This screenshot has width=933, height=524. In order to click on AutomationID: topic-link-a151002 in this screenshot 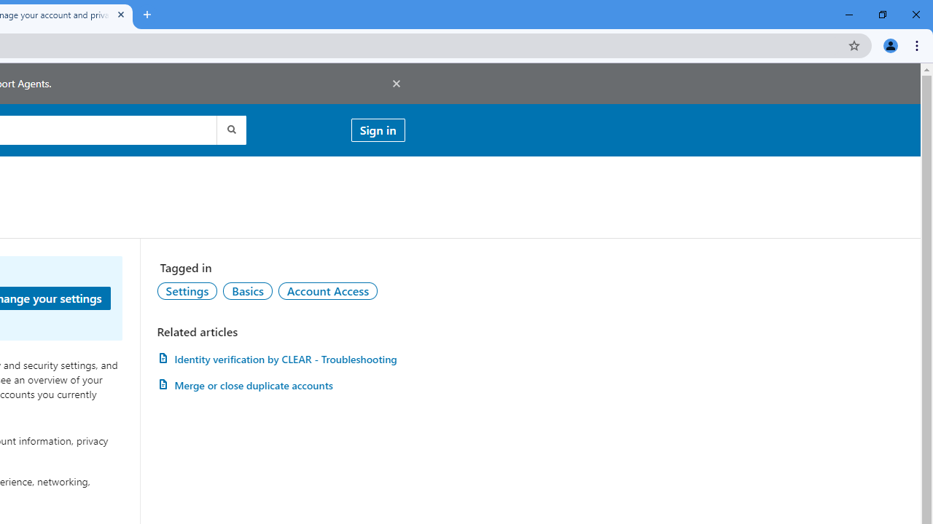, I will do `click(328, 290)`.